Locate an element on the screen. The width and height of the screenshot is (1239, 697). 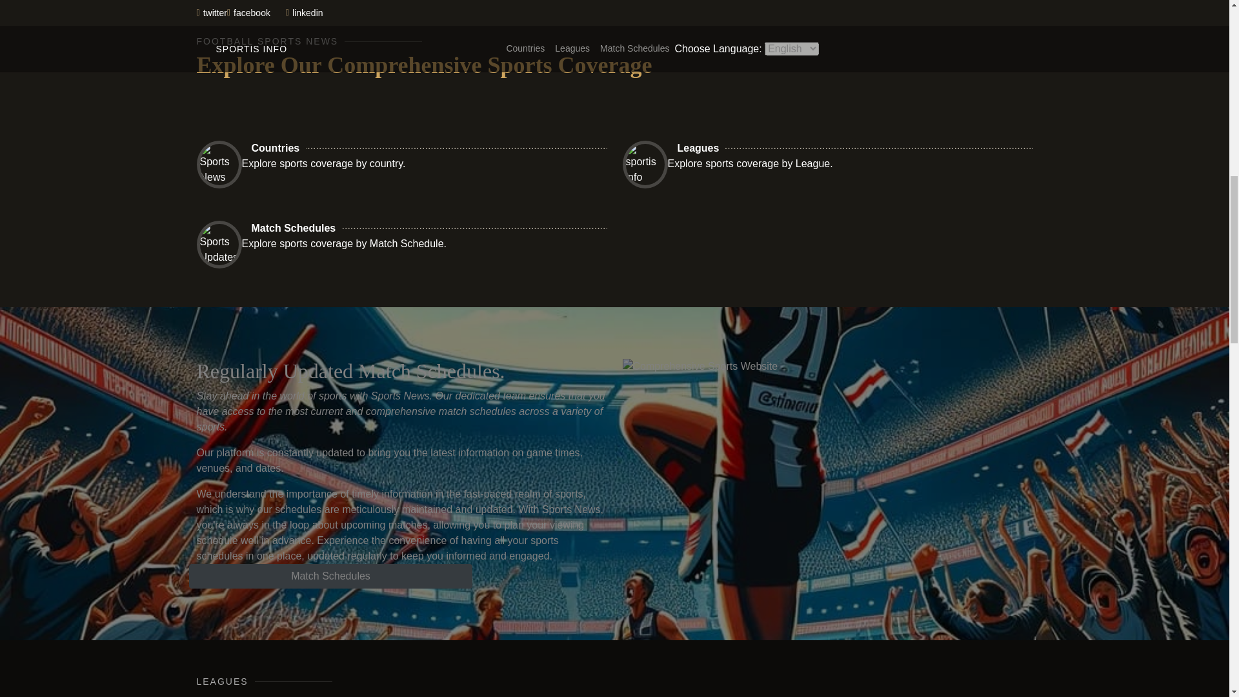
Leagues is located at coordinates (702, 148).